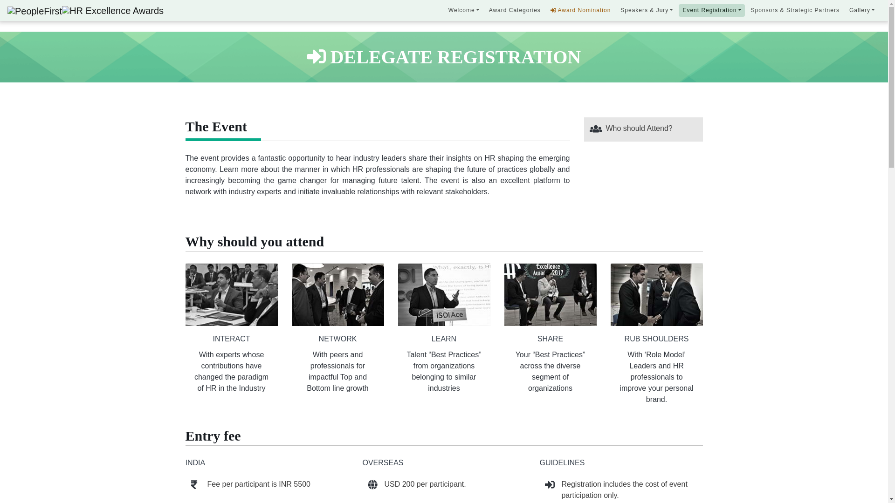 The width and height of the screenshot is (895, 503). What do you see at coordinates (711, 10) in the screenshot?
I see `Event Registration` at bounding box center [711, 10].